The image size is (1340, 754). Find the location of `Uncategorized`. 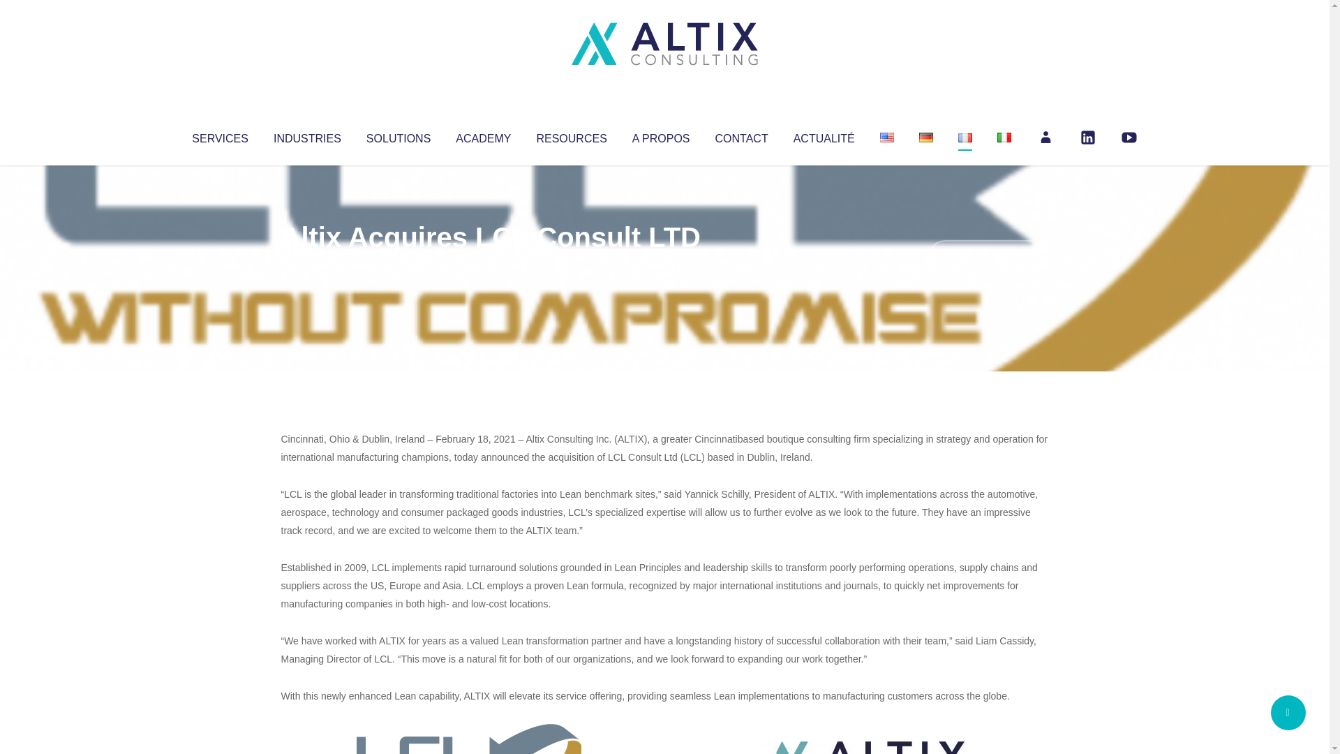

Uncategorized is located at coordinates (488, 265).